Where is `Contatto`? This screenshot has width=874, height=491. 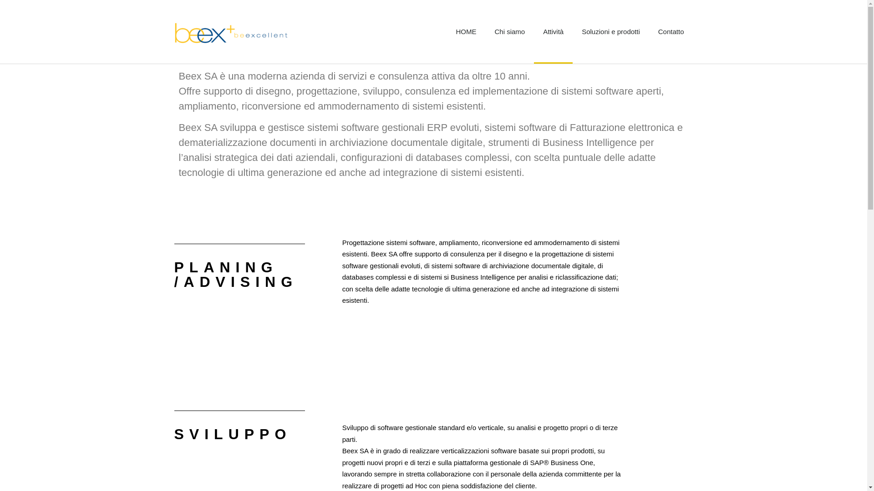
Contatto is located at coordinates (671, 32).